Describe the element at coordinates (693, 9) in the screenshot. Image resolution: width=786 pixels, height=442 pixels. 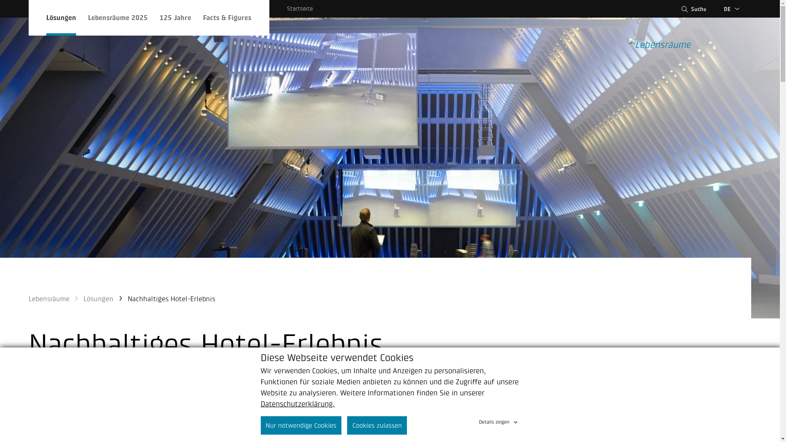
I see `Suche` at that location.